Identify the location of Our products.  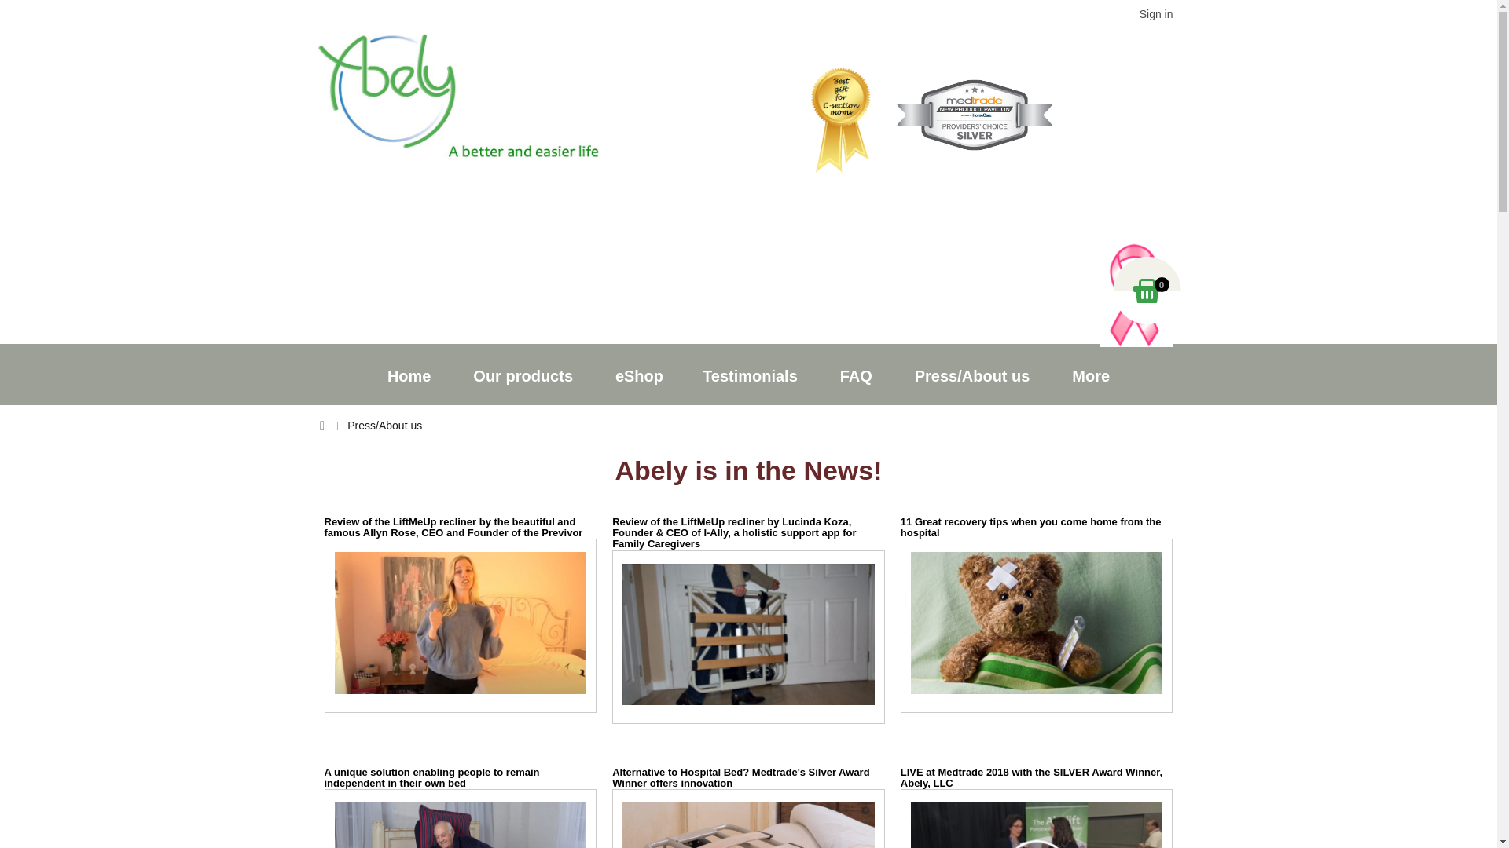
(523, 375).